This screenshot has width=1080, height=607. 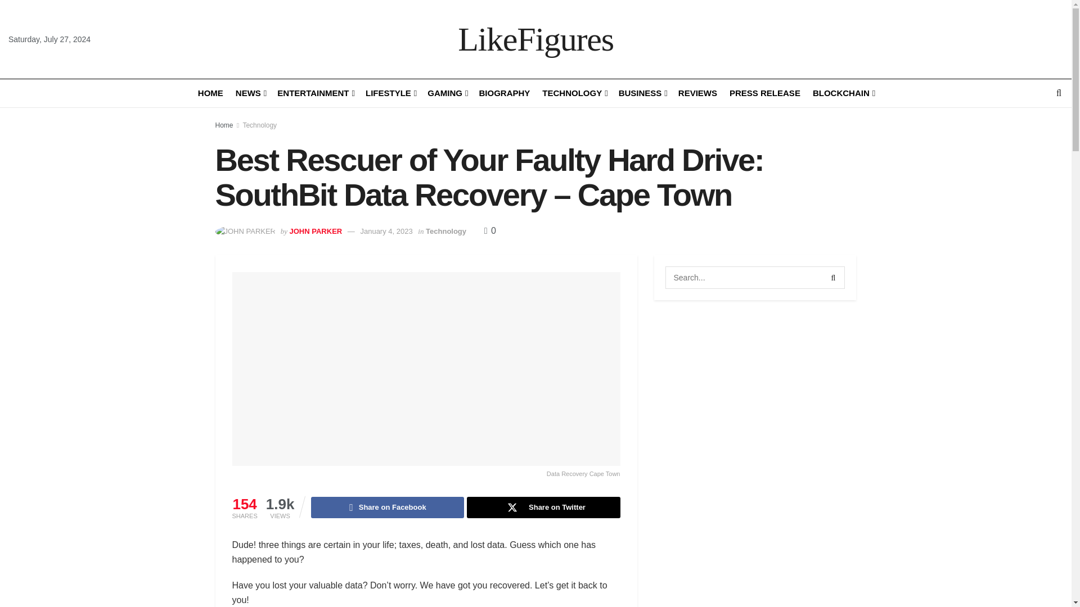 What do you see at coordinates (843, 93) in the screenshot?
I see `BLOCKCHAIN` at bounding box center [843, 93].